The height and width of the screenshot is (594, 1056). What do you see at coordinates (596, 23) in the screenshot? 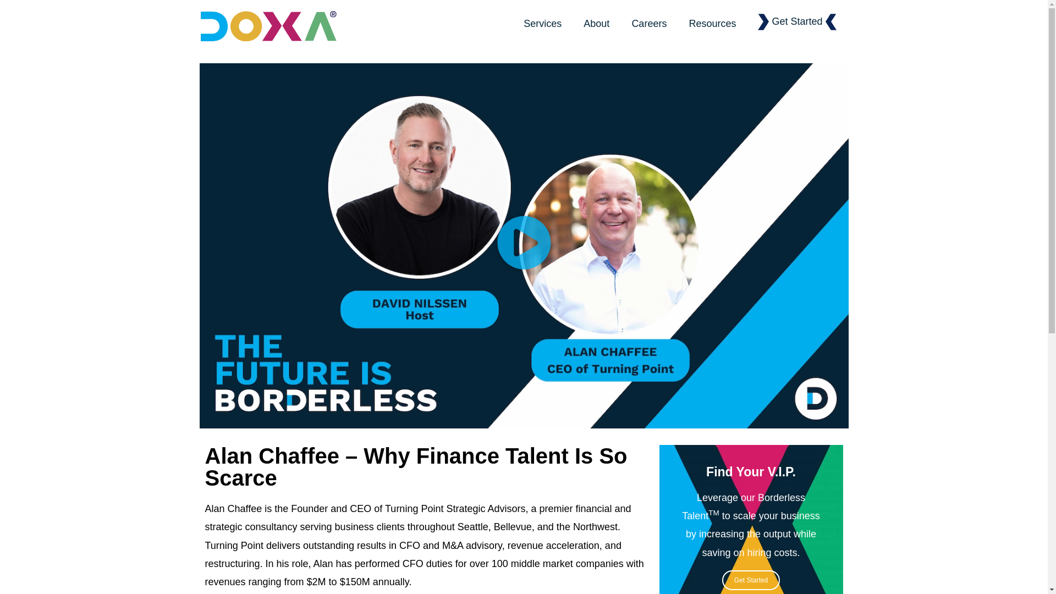
I see `About` at bounding box center [596, 23].